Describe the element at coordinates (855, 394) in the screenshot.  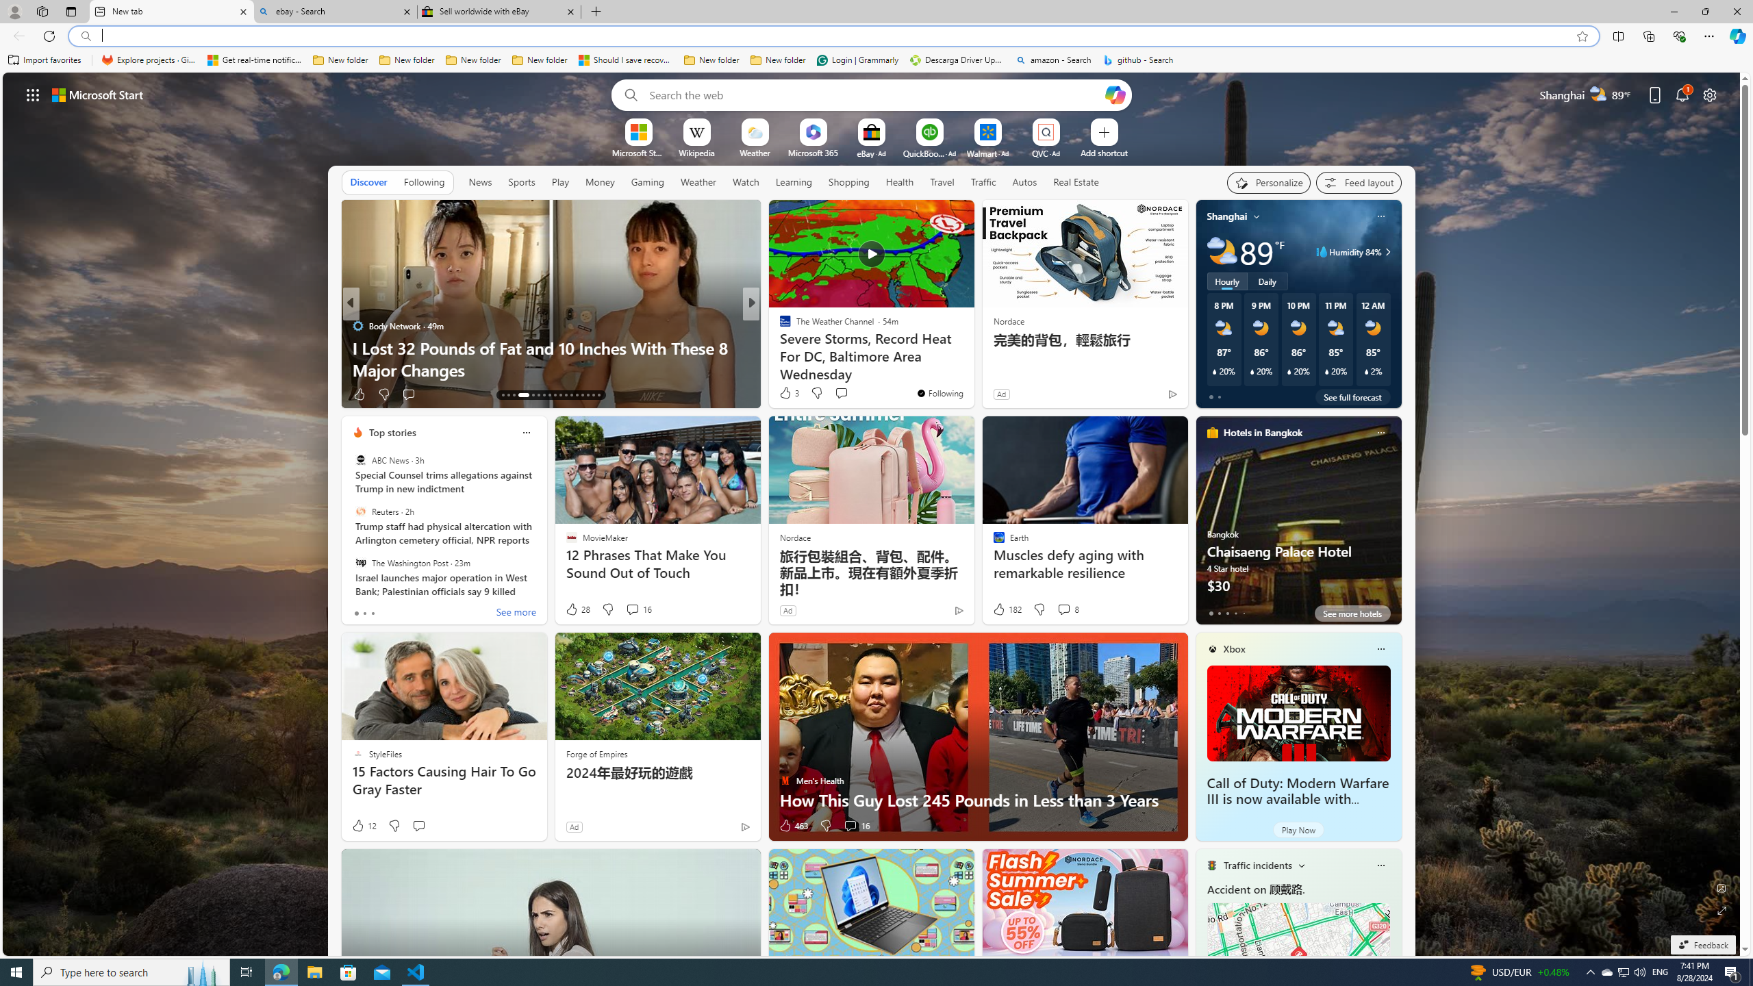
I see `View comments 167 Comment` at that location.